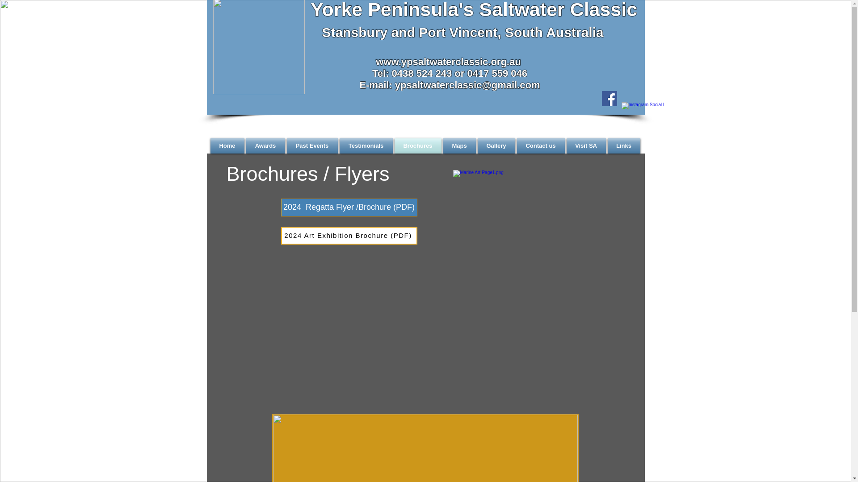  What do you see at coordinates (349, 236) in the screenshot?
I see `2024 Art Exhibition Brochure (PDF)` at bounding box center [349, 236].